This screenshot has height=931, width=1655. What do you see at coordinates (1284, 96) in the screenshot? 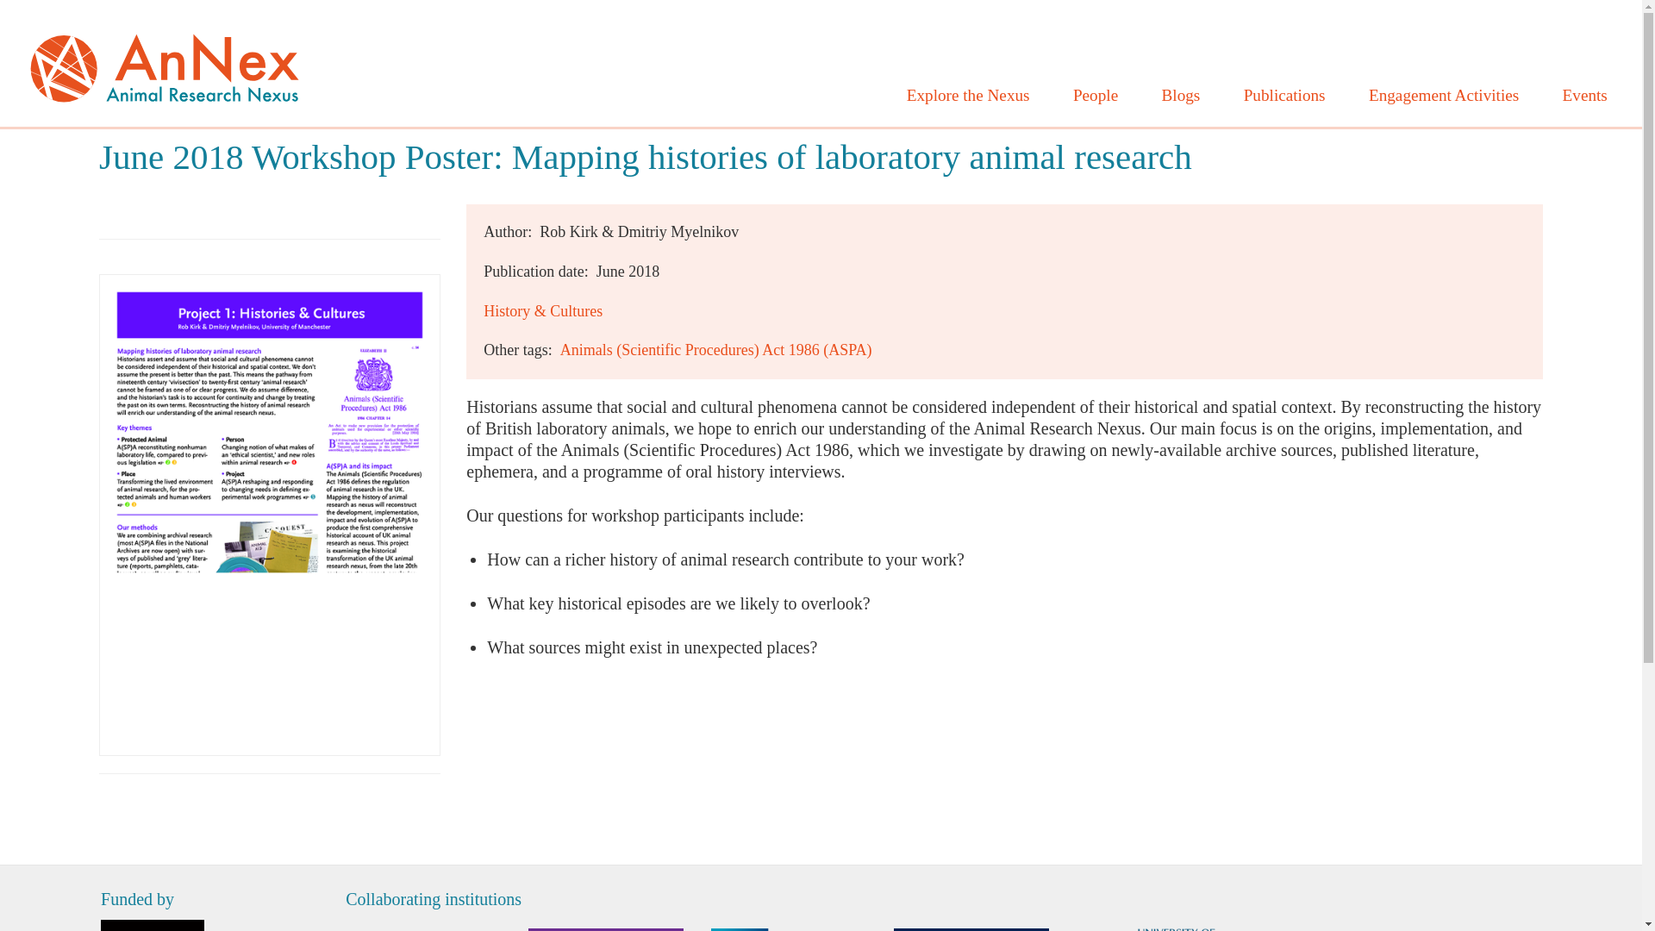
I see `Publications` at bounding box center [1284, 96].